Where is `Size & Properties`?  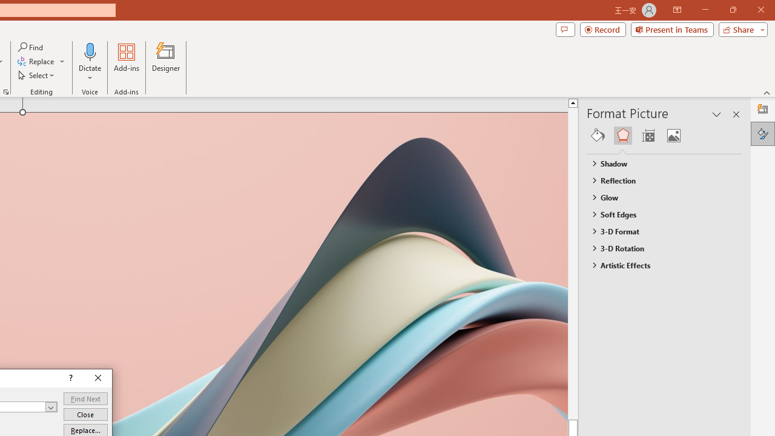 Size & Properties is located at coordinates (648, 136).